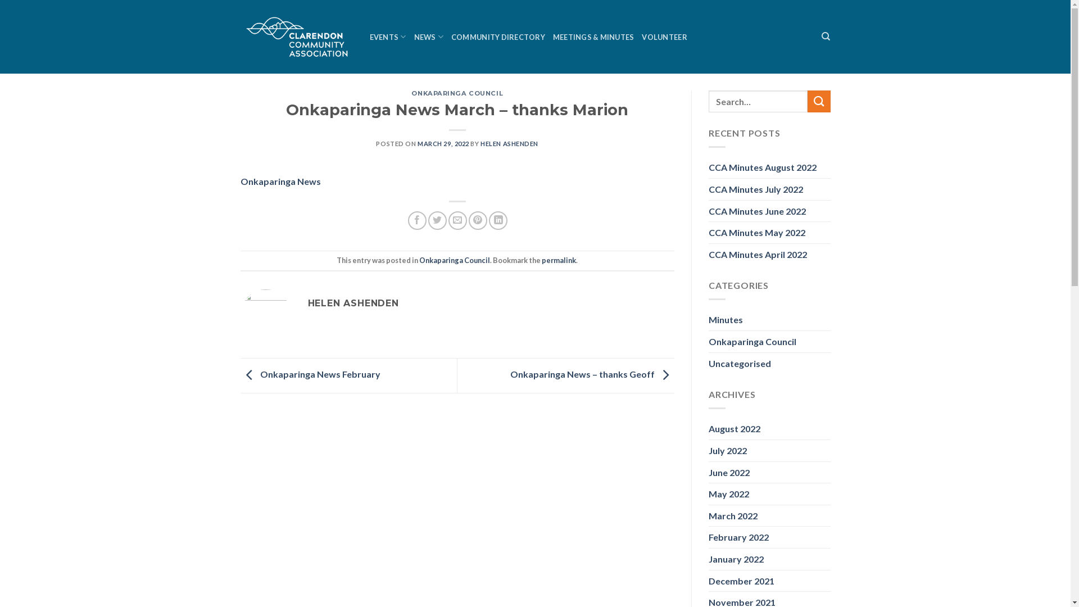 This screenshot has width=1079, height=607. I want to click on CCA Minutes April 2022, so click(758, 255).